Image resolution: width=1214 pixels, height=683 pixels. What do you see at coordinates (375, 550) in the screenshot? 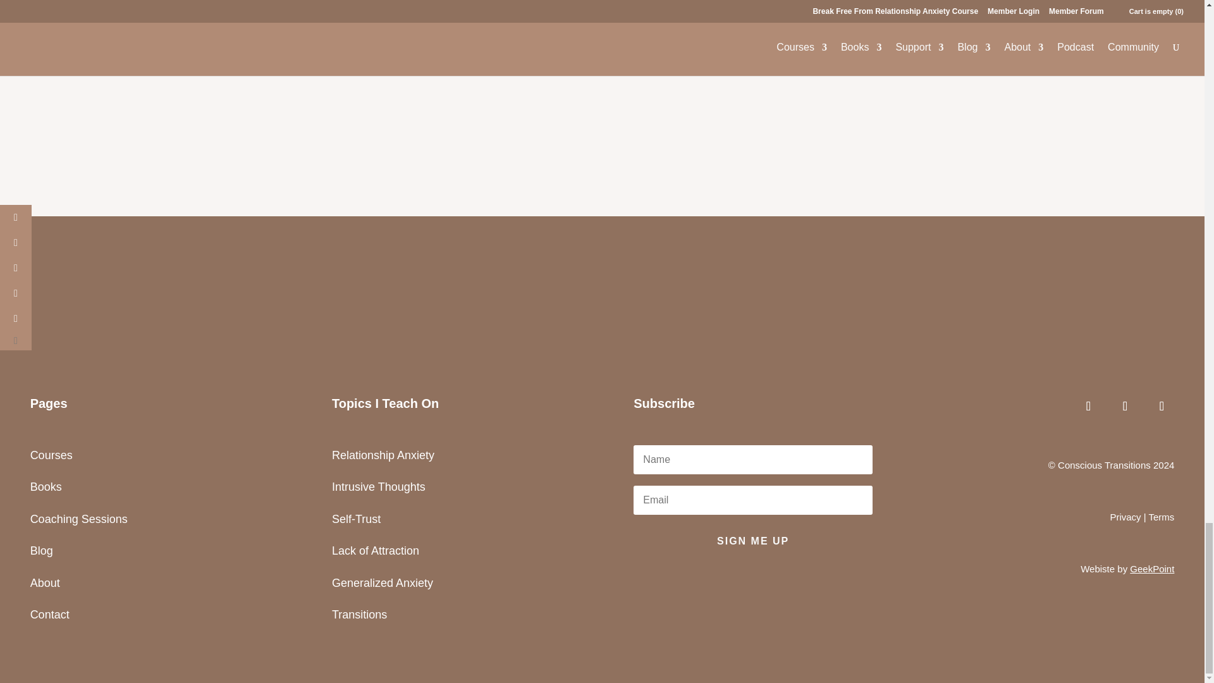
I see `Lack of Attraction` at bounding box center [375, 550].